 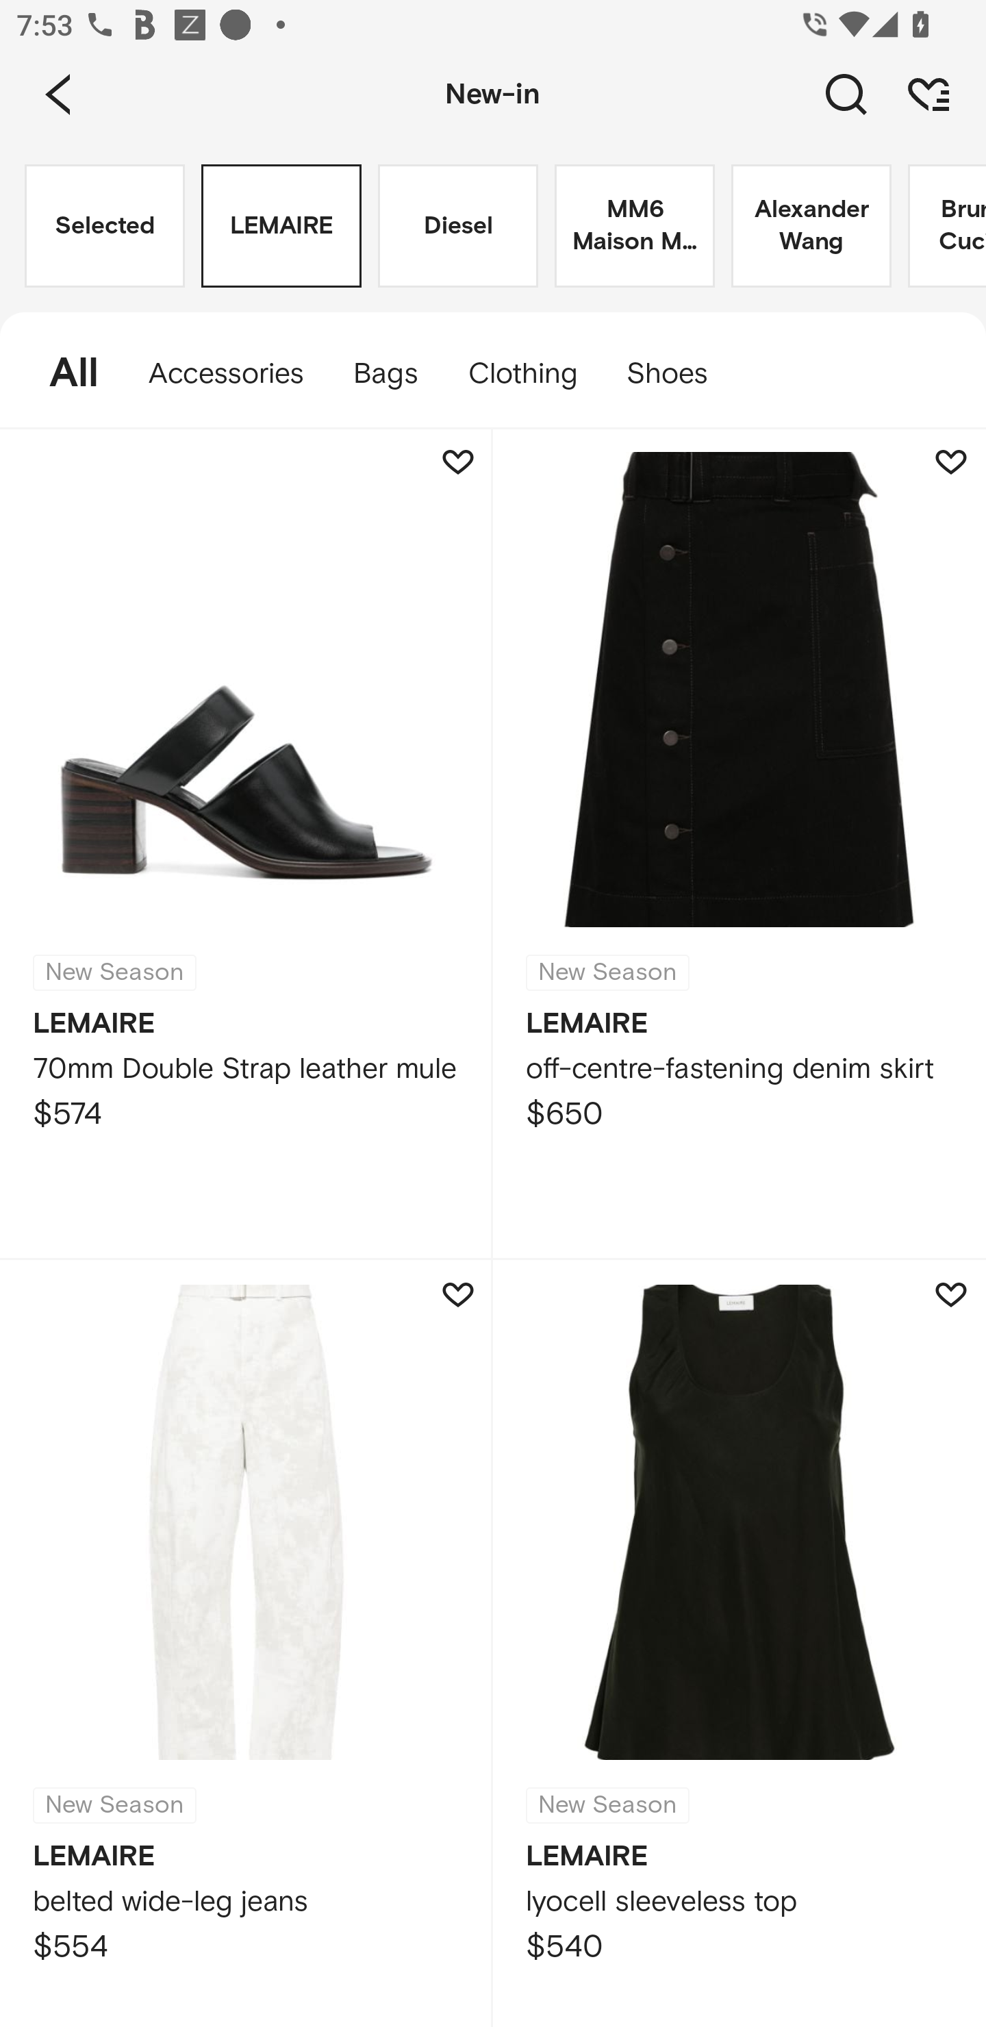 What do you see at coordinates (226, 374) in the screenshot?
I see `Accessories` at bounding box center [226, 374].